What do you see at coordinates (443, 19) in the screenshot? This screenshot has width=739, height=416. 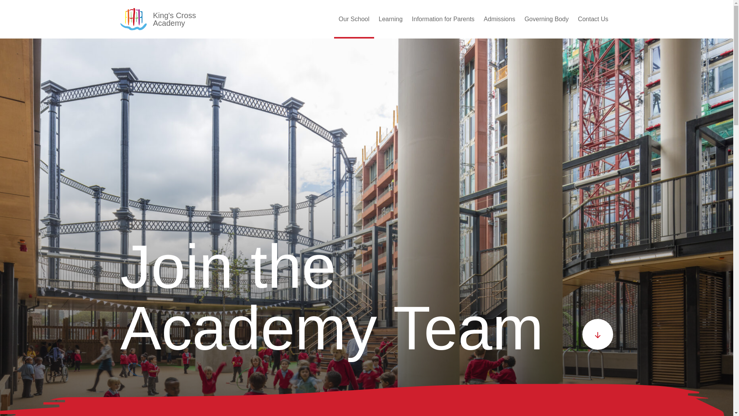 I see `Information for Parents` at bounding box center [443, 19].